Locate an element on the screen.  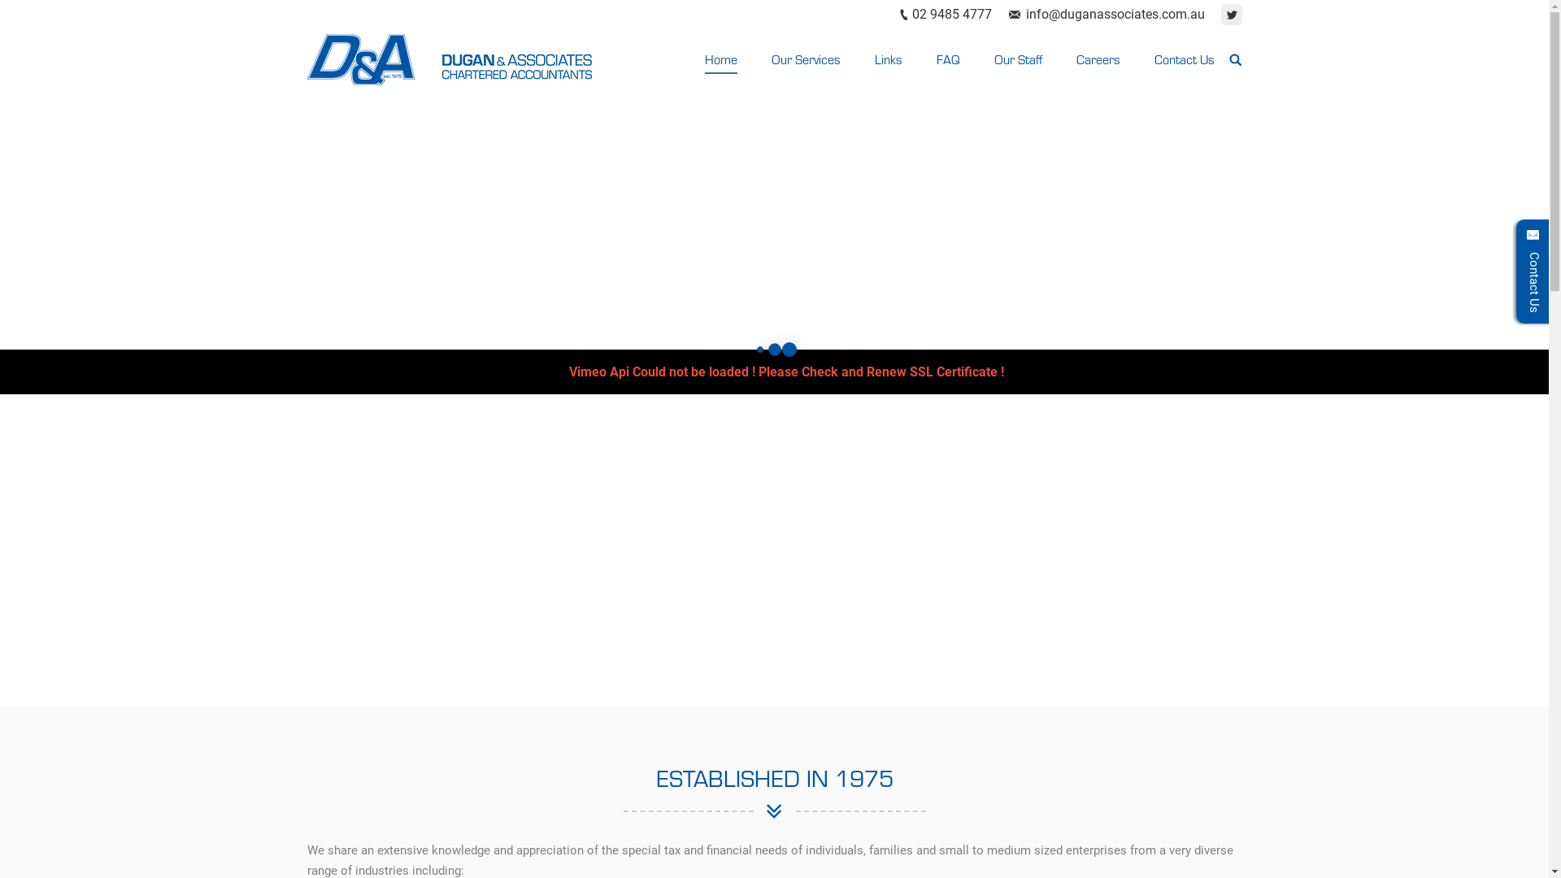
  is located at coordinates (1236, 59).